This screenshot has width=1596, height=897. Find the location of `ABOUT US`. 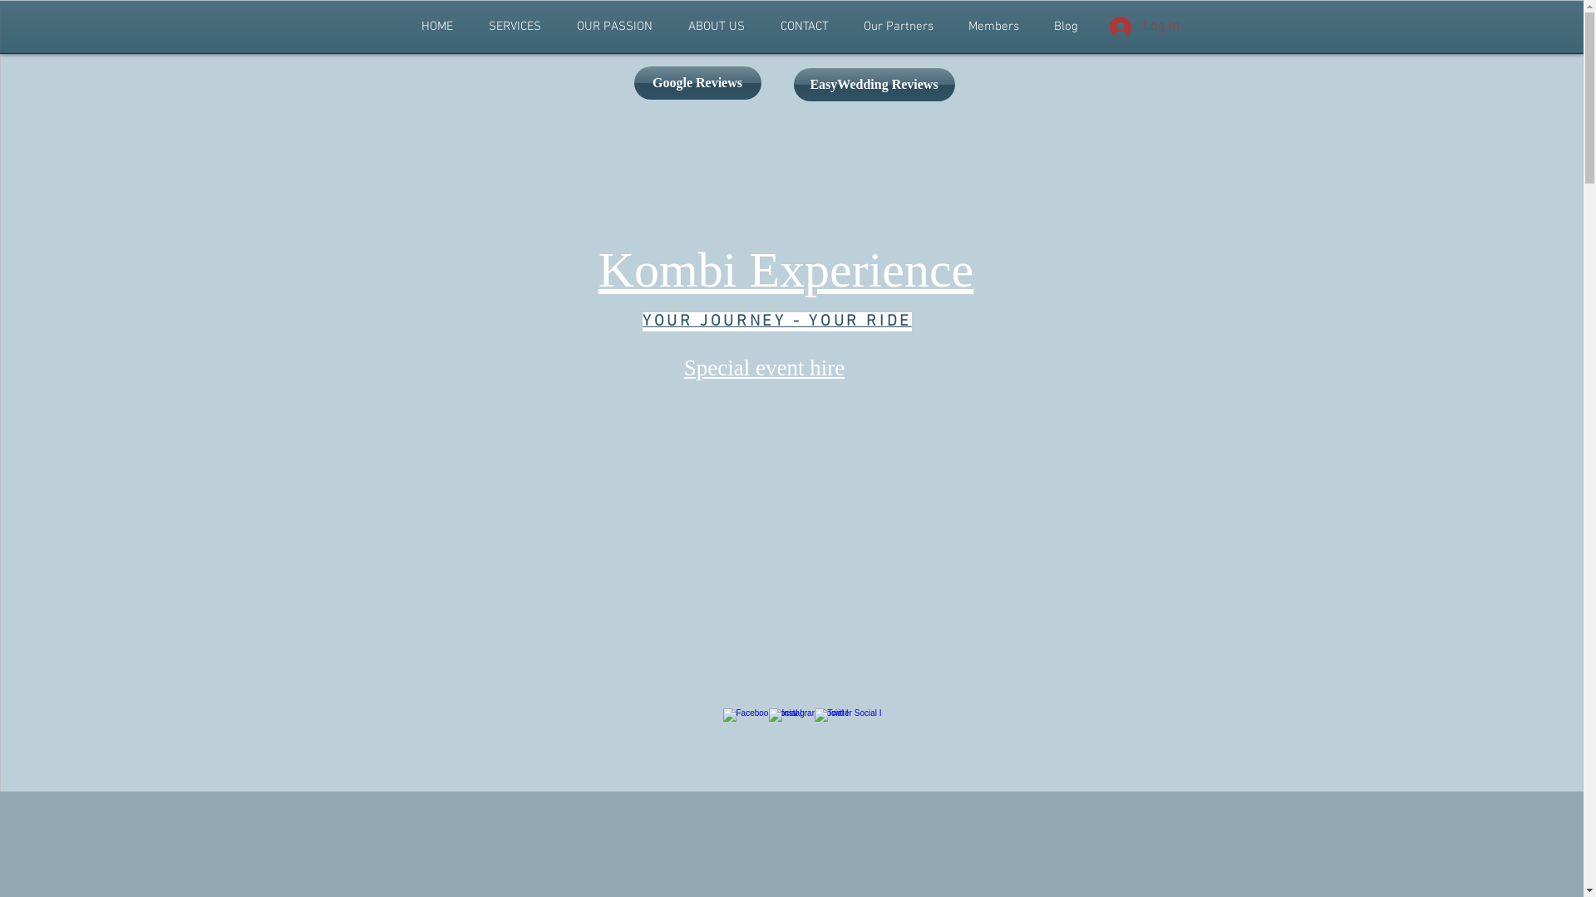

ABOUT US is located at coordinates (717, 27).